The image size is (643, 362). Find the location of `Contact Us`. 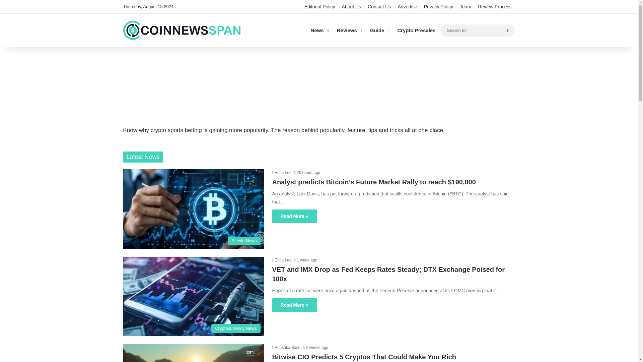

Contact Us is located at coordinates (379, 7).